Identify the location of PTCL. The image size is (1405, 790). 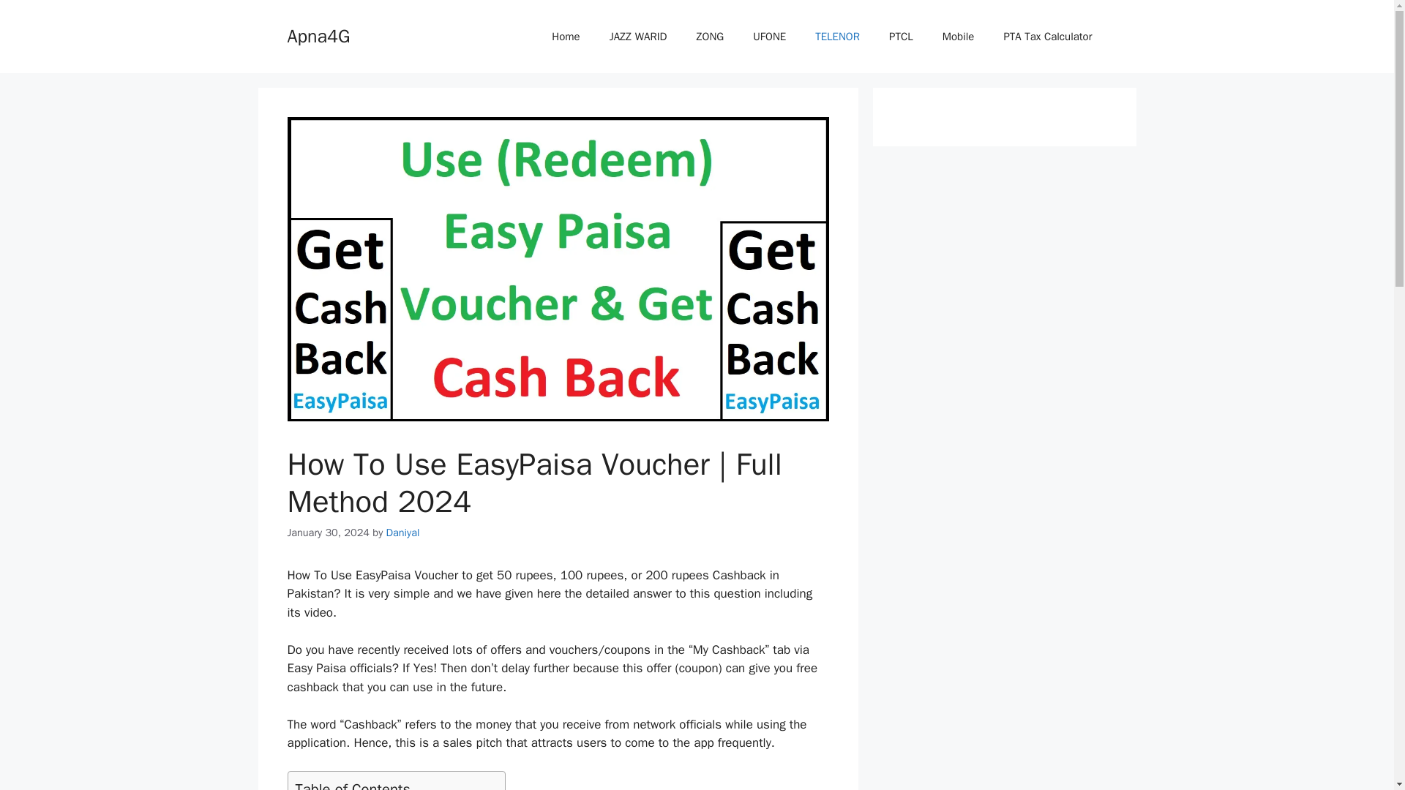
(900, 37).